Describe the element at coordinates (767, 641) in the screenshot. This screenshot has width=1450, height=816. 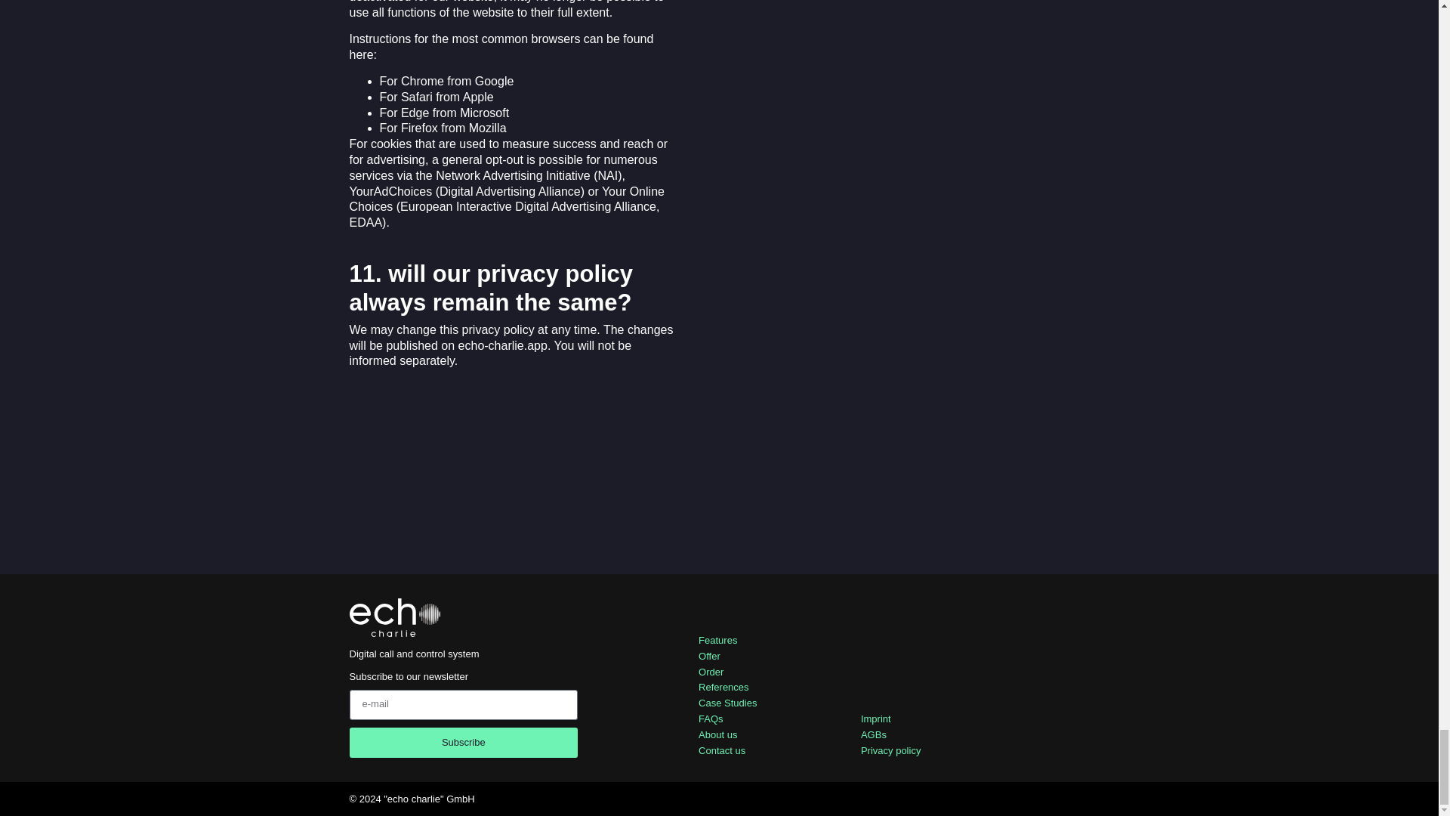
I see `Features` at that location.